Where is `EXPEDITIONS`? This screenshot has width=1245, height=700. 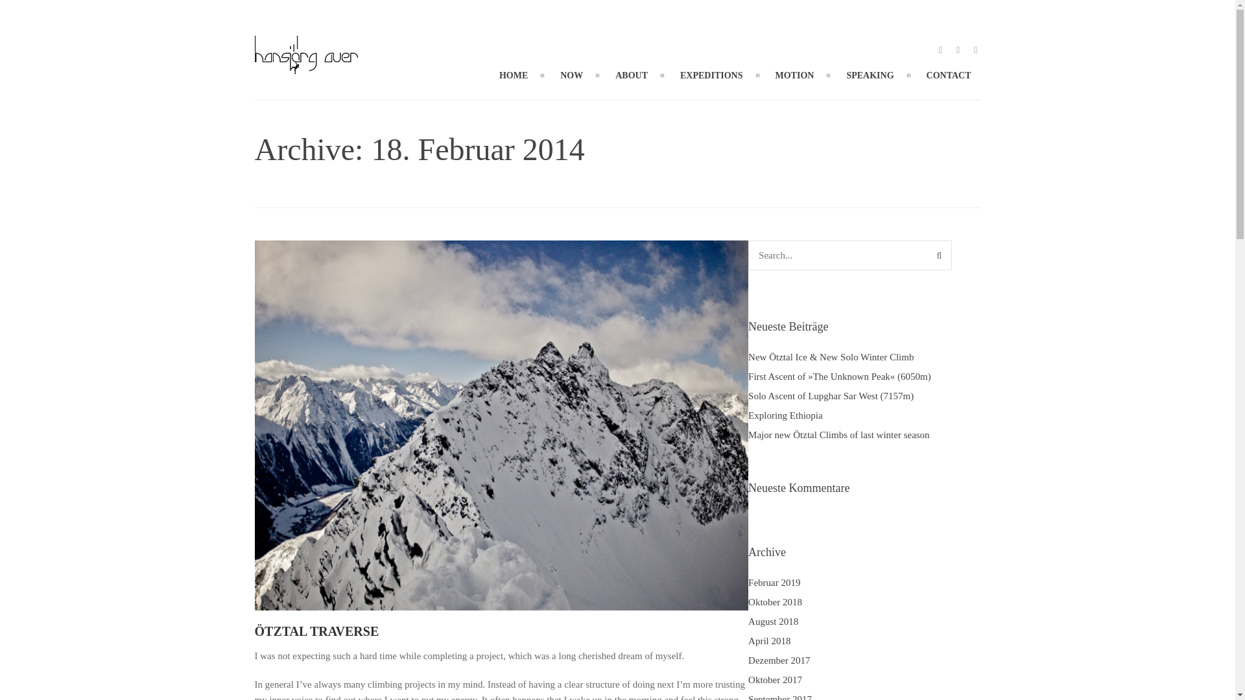 EXPEDITIONS is located at coordinates (711, 75).